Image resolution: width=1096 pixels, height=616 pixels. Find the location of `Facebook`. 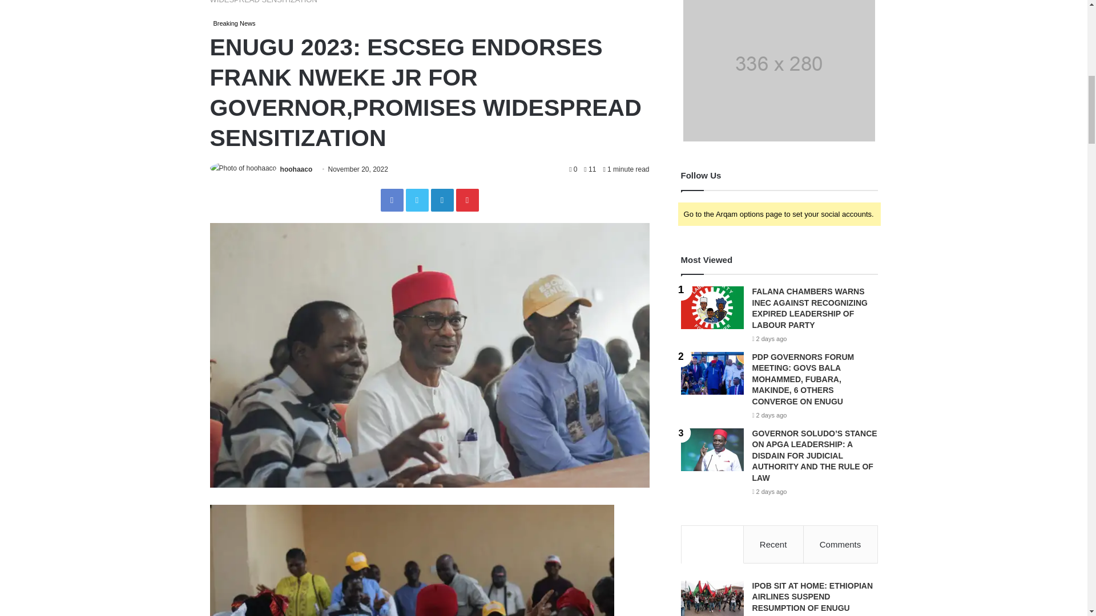

Facebook is located at coordinates (392, 200).